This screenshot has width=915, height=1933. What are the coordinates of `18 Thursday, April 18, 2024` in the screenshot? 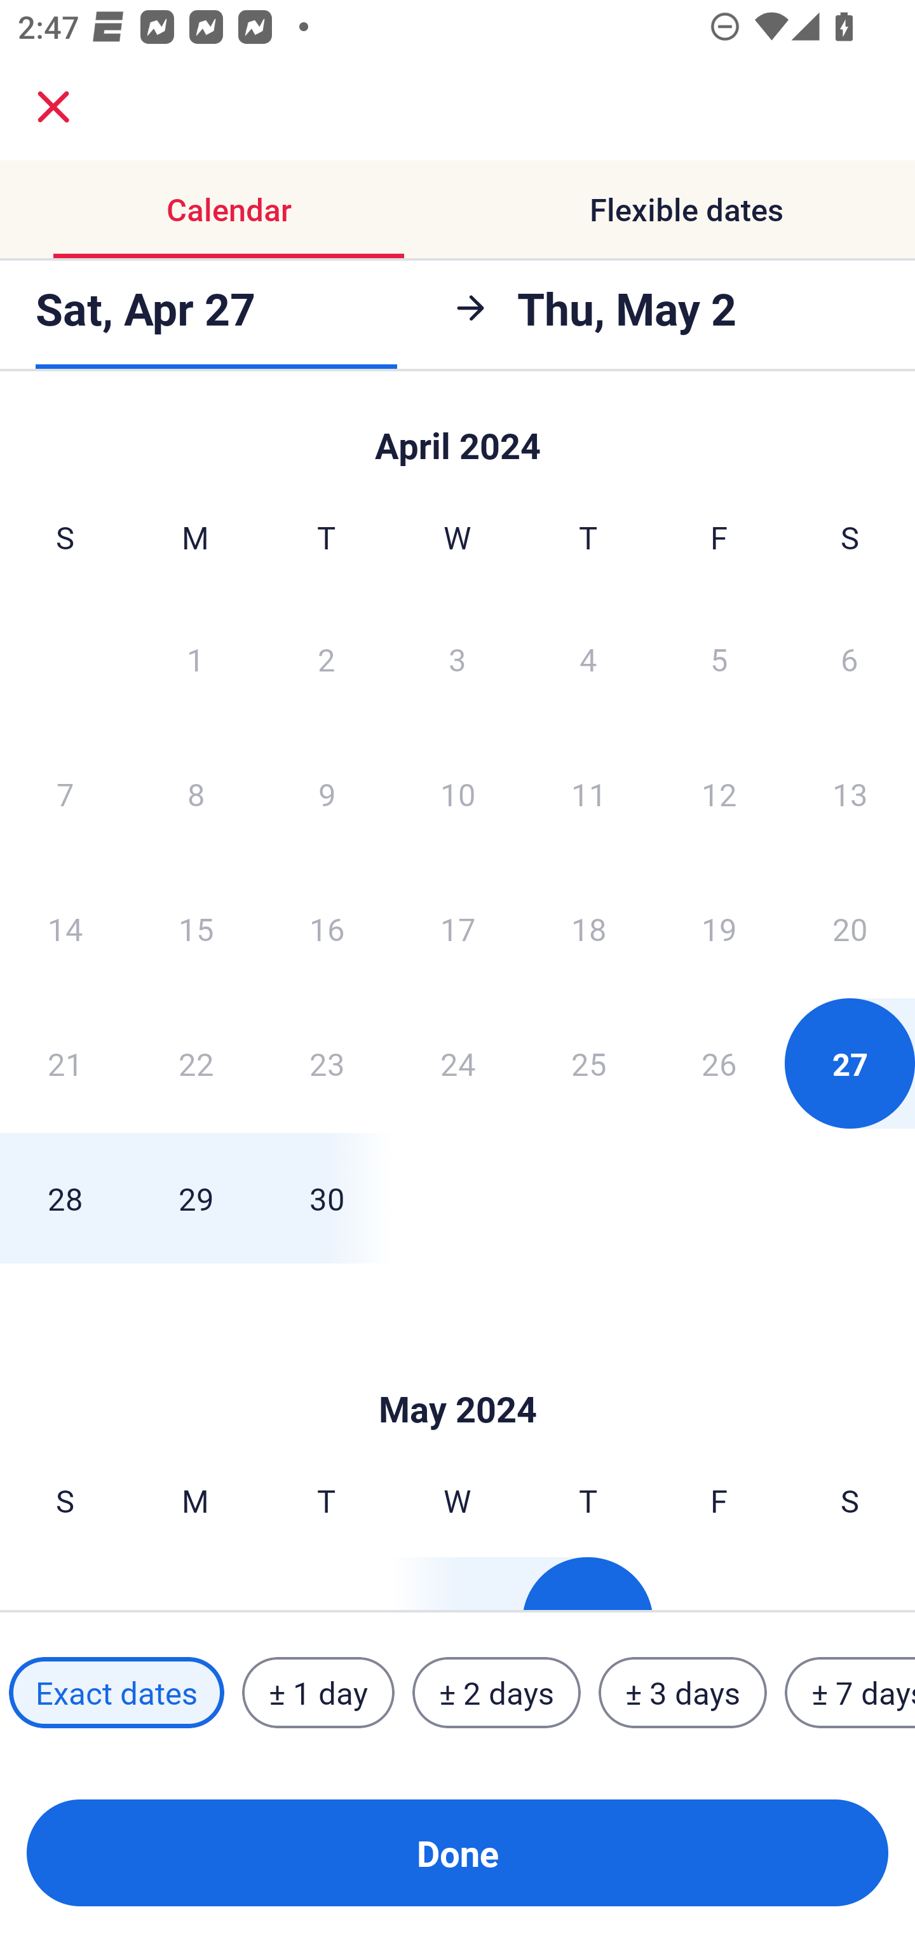 It's located at (588, 928).